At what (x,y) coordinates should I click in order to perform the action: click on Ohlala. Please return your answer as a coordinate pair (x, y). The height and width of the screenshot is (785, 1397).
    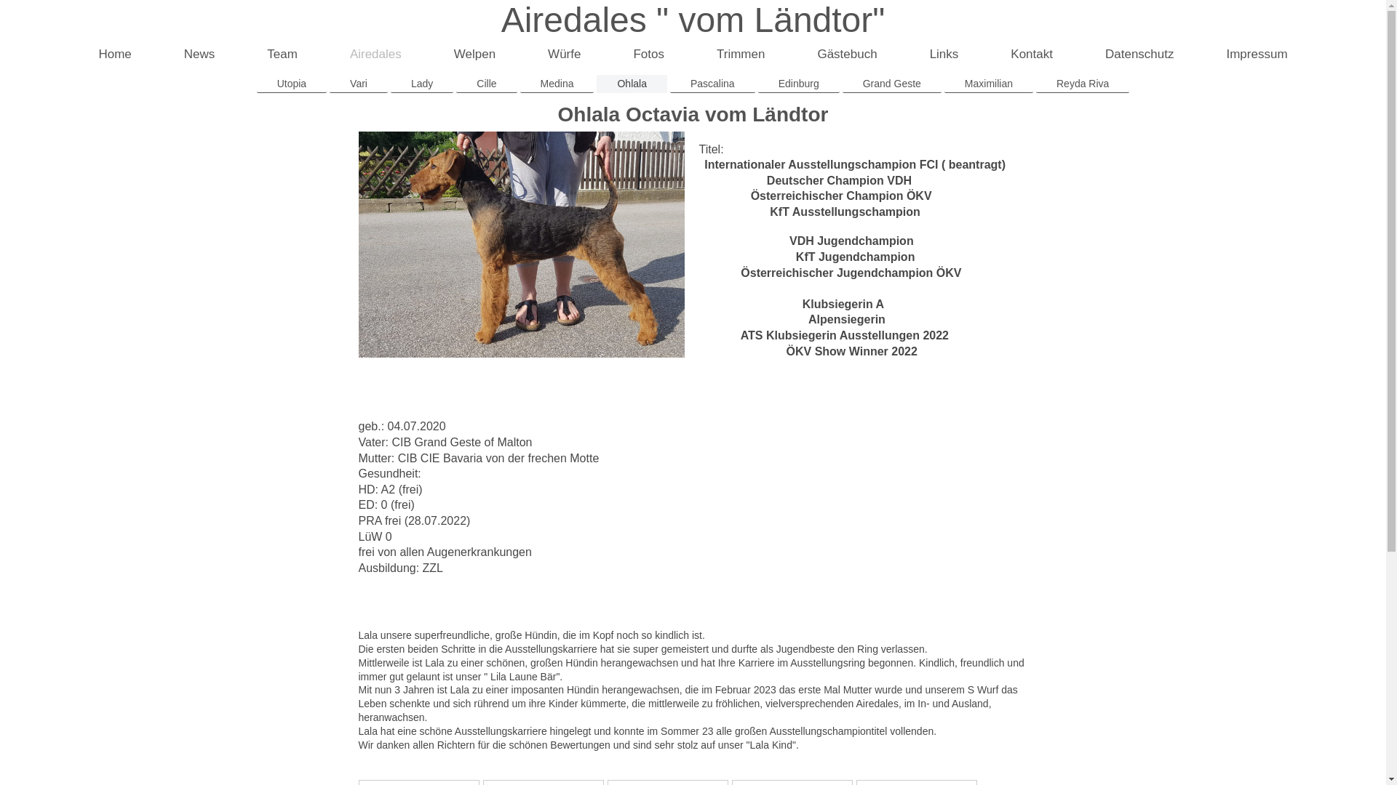
    Looking at the image, I should click on (632, 84).